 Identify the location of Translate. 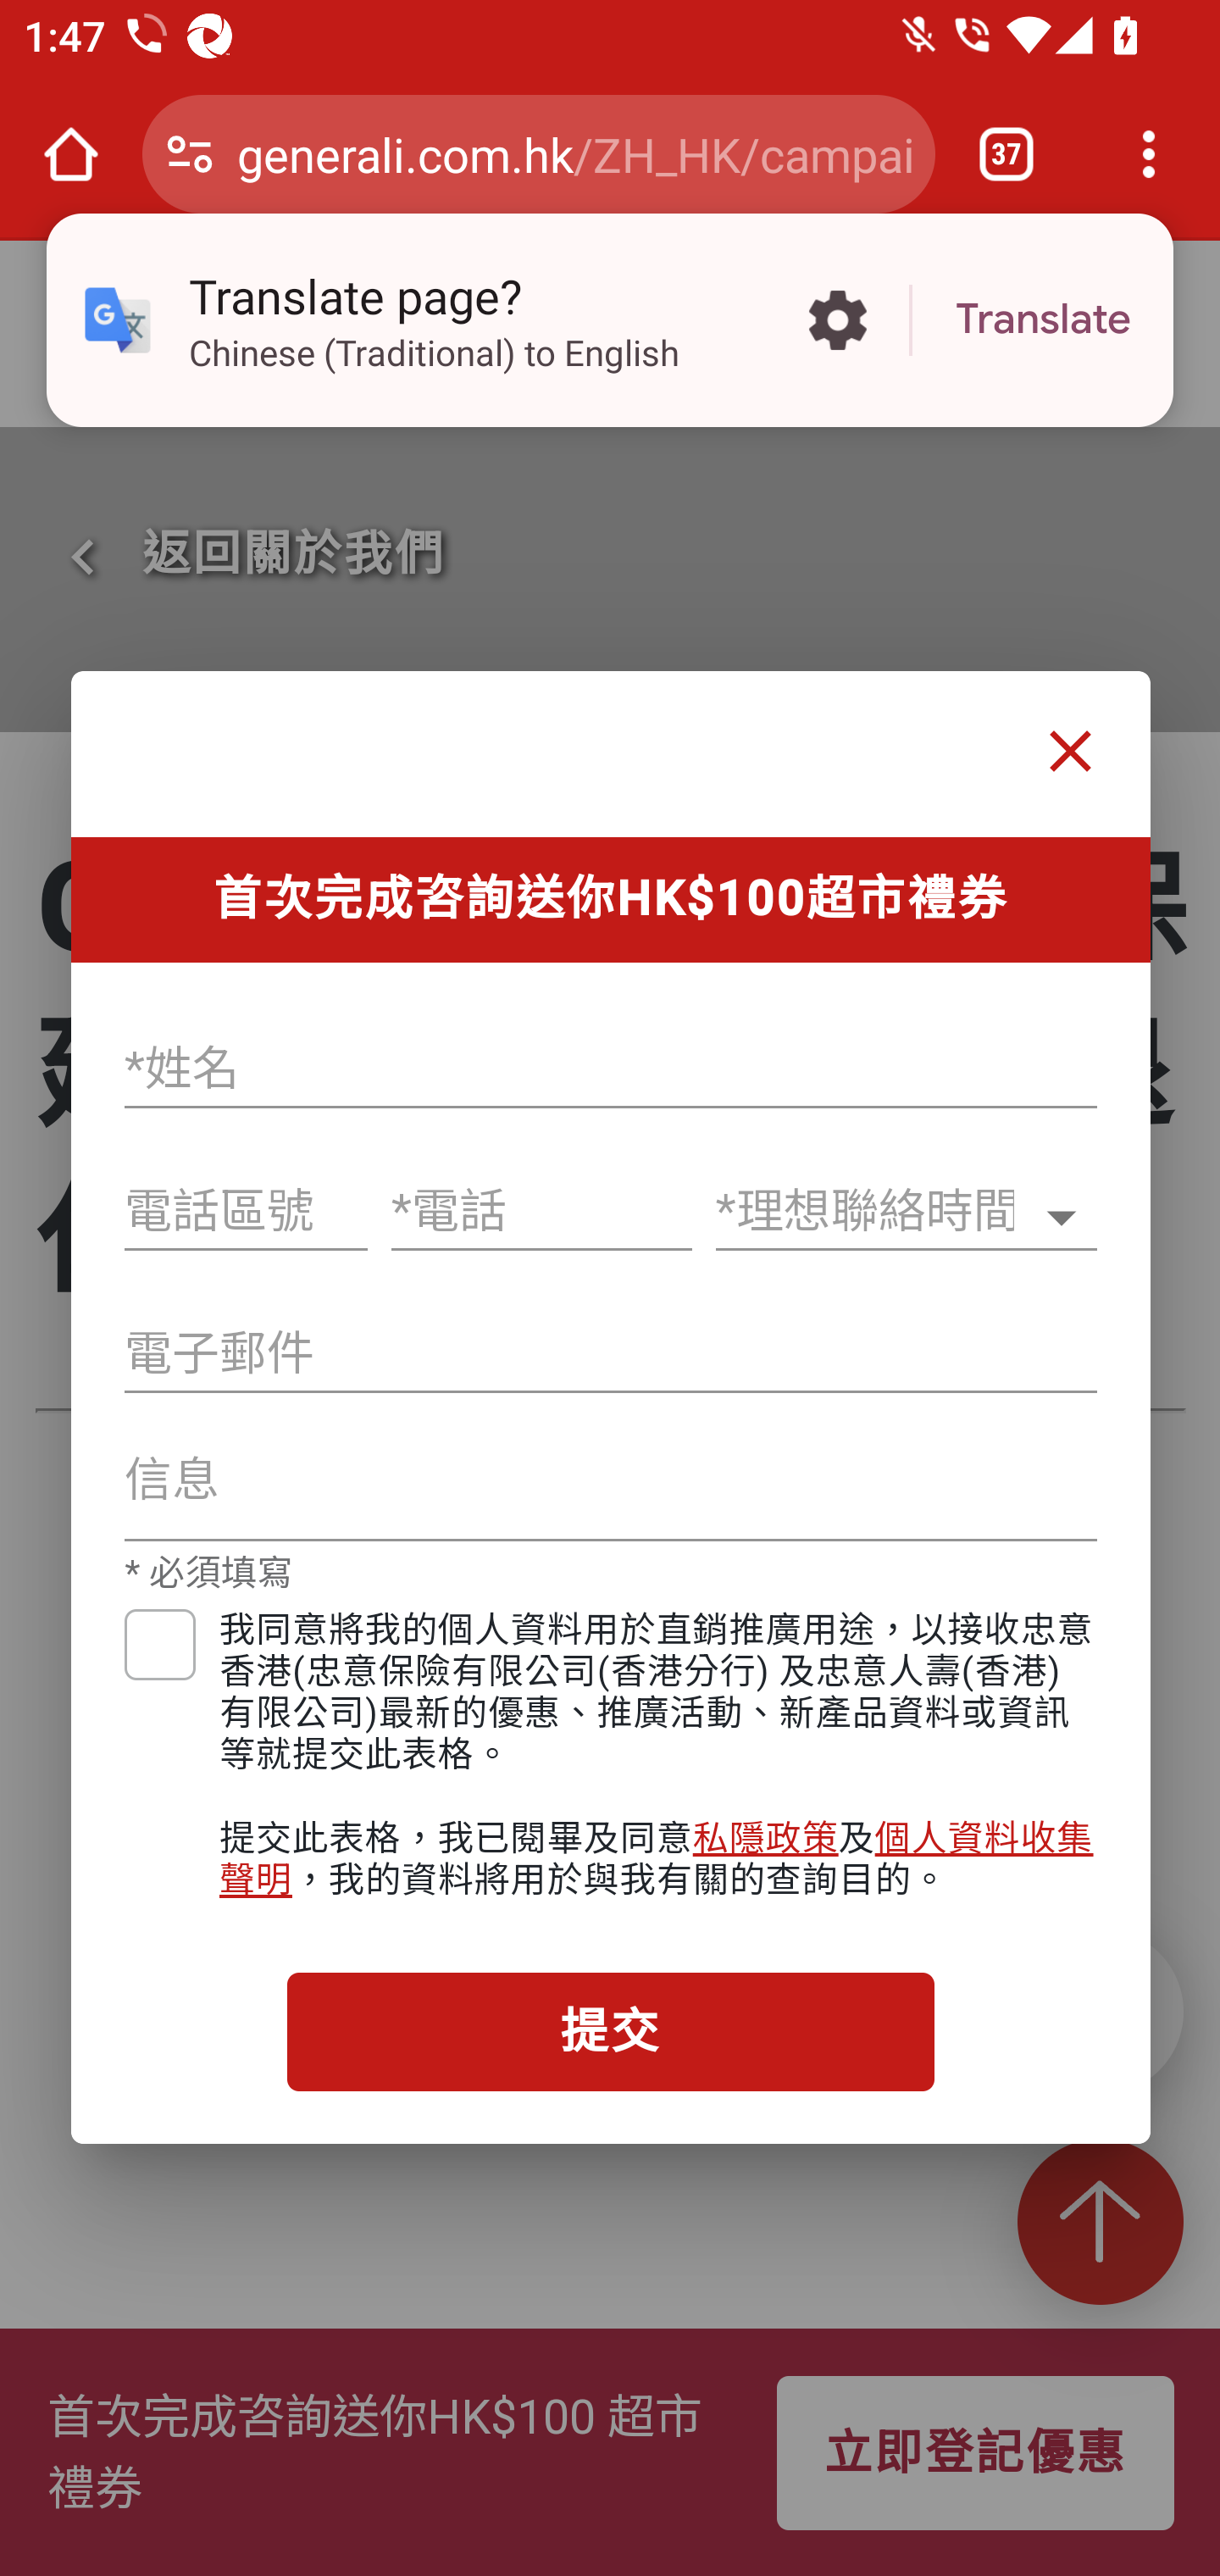
(1043, 320).